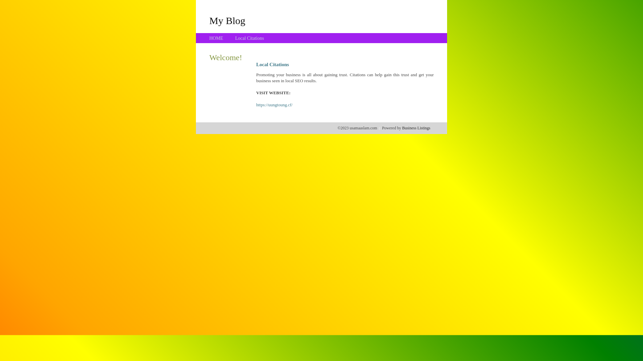 The height and width of the screenshot is (361, 643). Describe the element at coordinates (416, 128) in the screenshot. I see `Business Listings` at that location.